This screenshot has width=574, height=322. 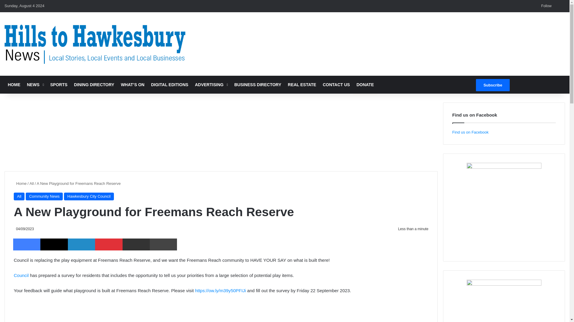 What do you see at coordinates (27, 244) in the screenshot?
I see `Facebook` at bounding box center [27, 244].